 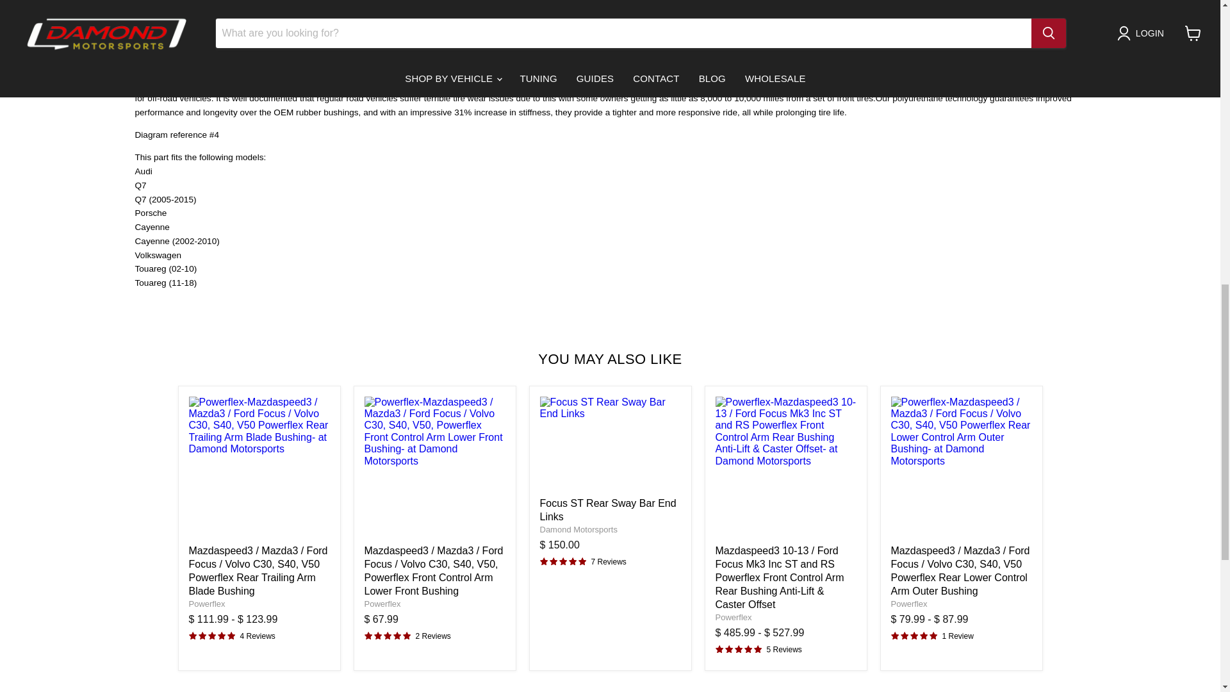 I want to click on Powerflex, so click(x=382, y=604).